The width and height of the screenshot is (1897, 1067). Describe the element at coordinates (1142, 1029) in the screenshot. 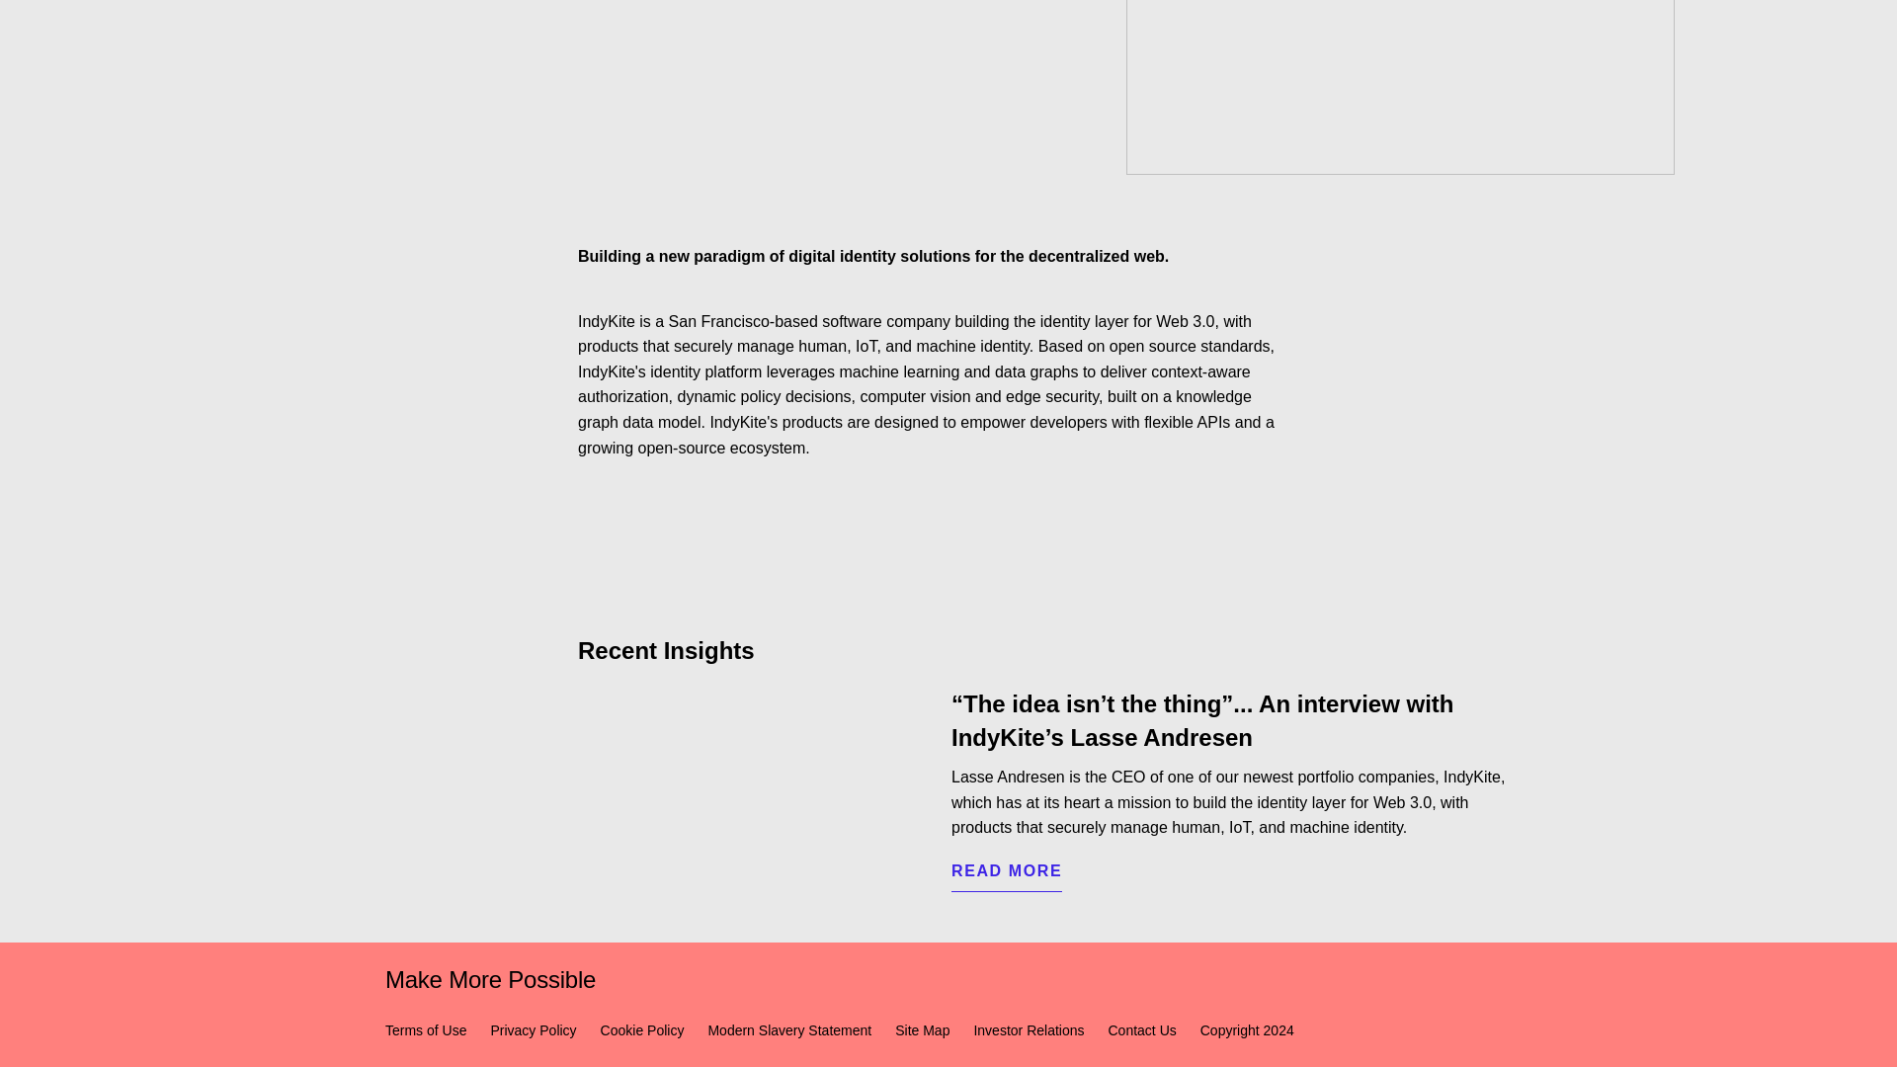

I see `Contact Us` at that location.